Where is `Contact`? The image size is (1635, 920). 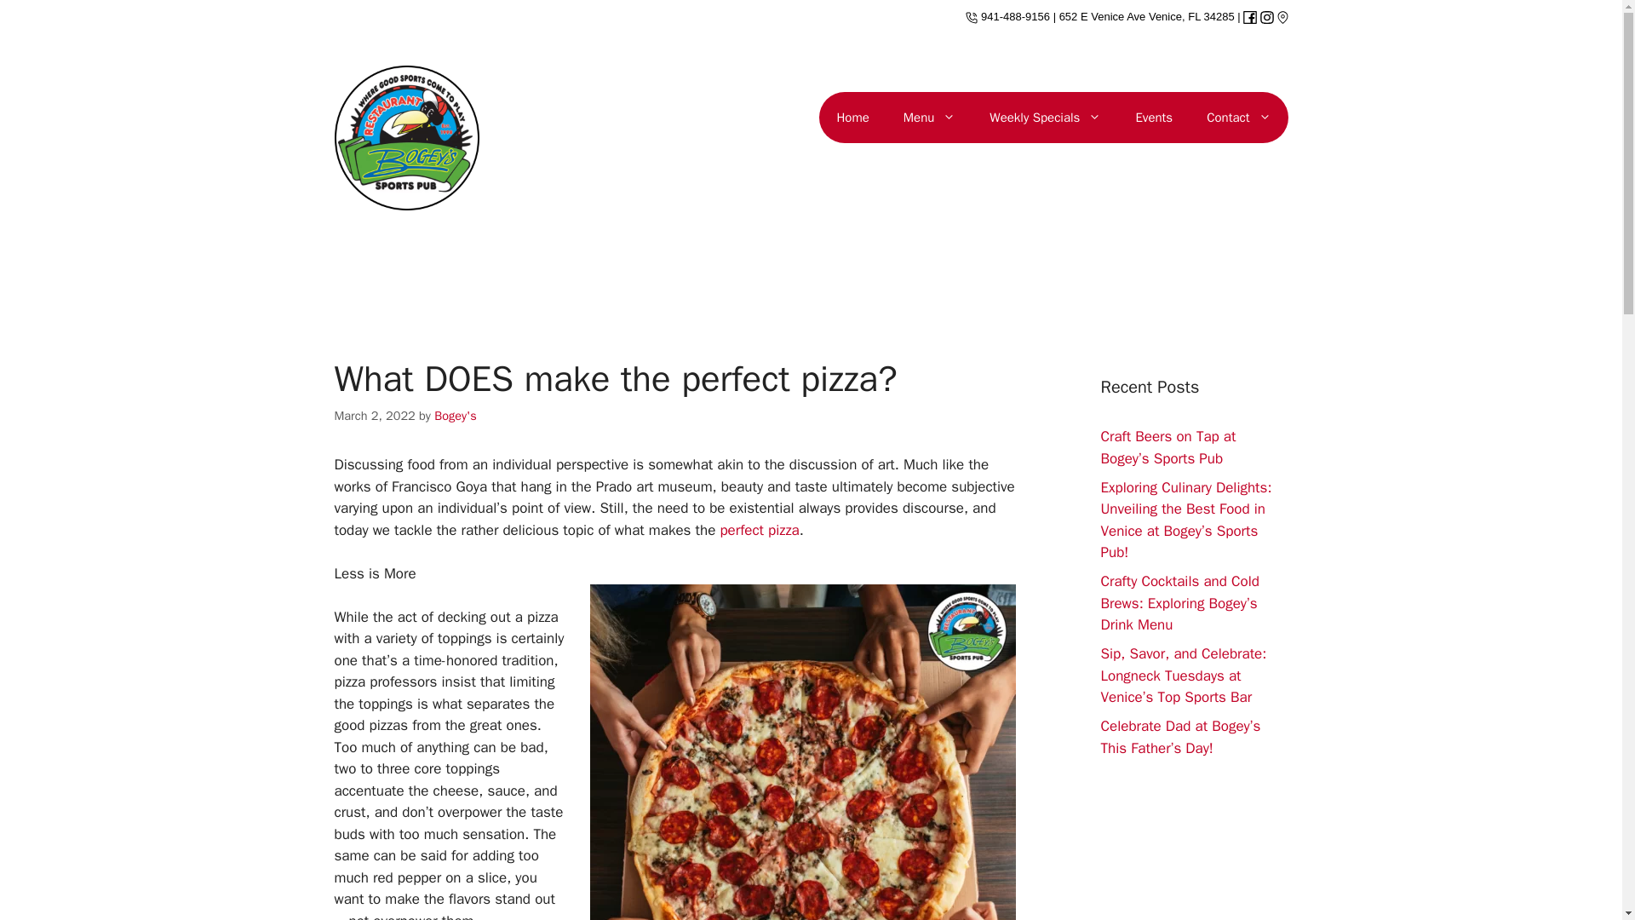
Contact is located at coordinates (1238, 118).